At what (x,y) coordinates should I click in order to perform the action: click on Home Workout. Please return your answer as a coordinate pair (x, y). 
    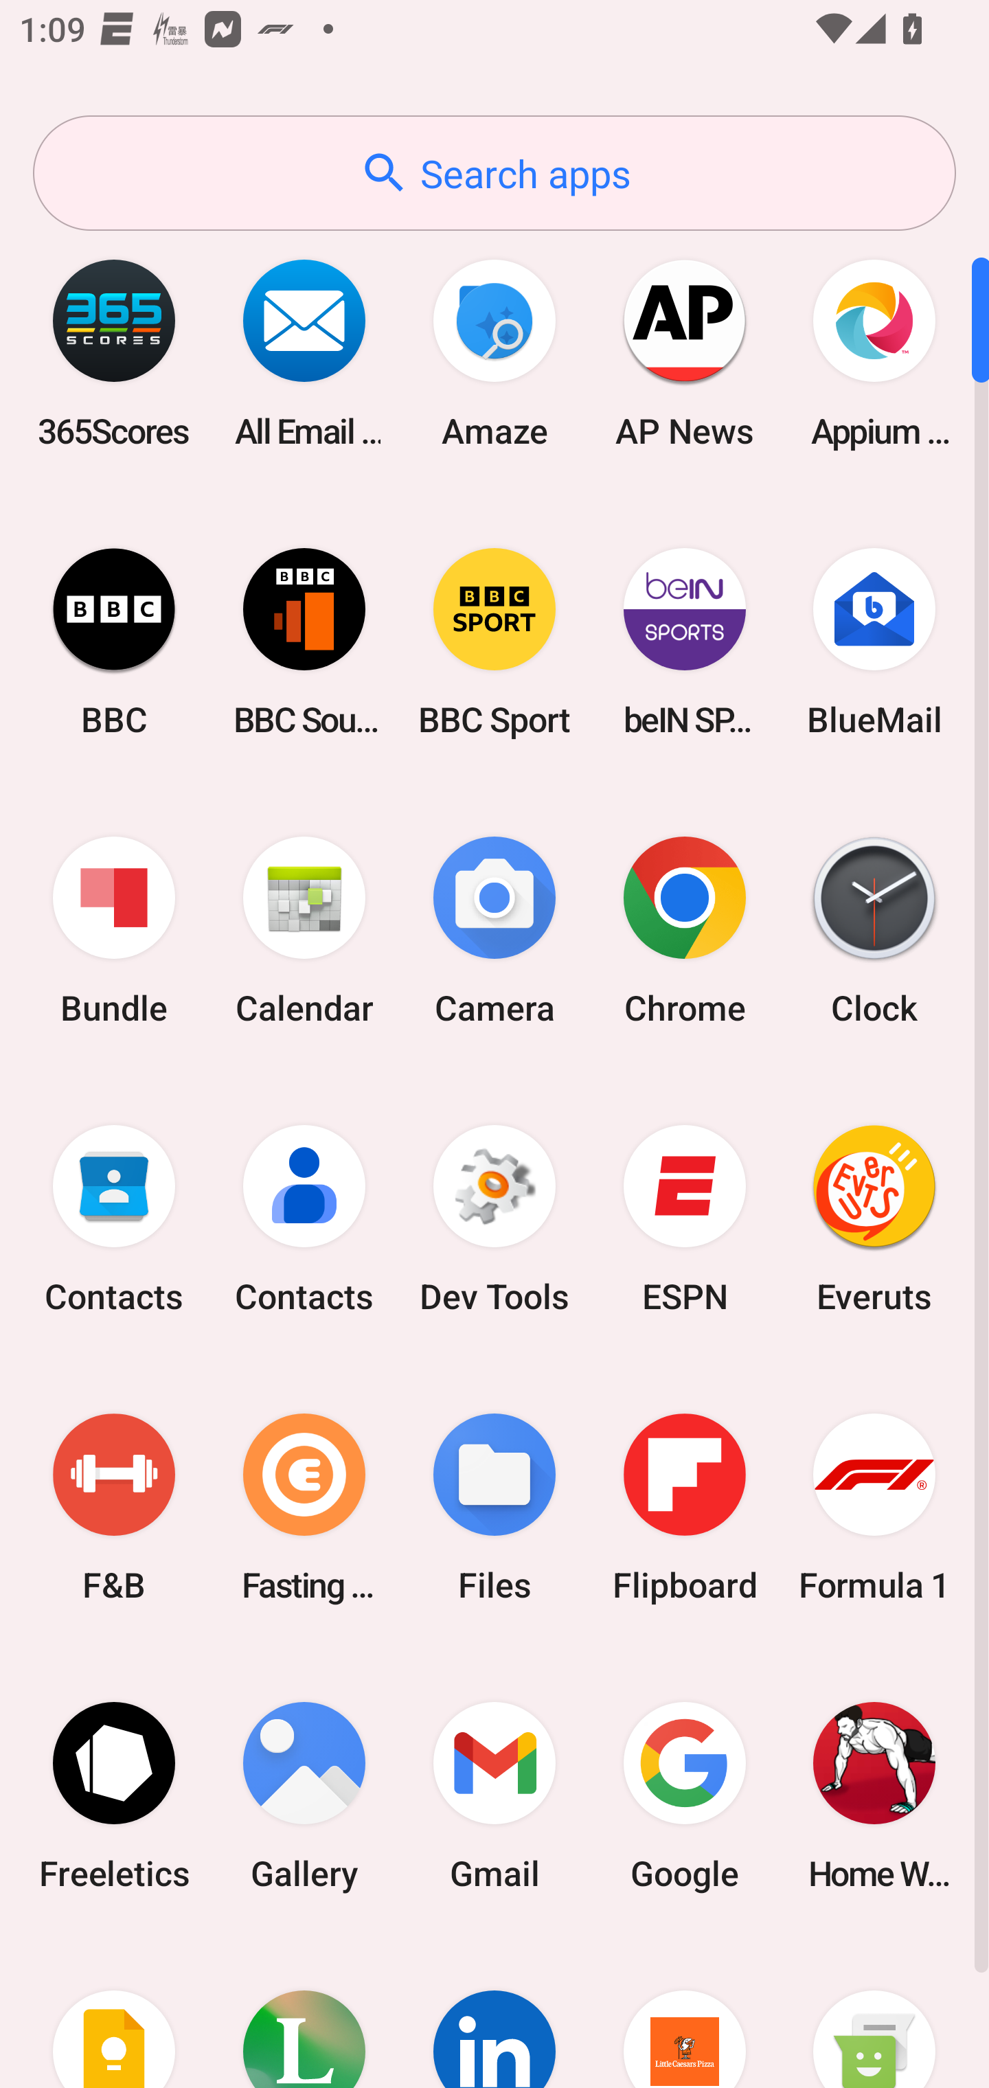
    Looking at the image, I should click on (874, 1795).